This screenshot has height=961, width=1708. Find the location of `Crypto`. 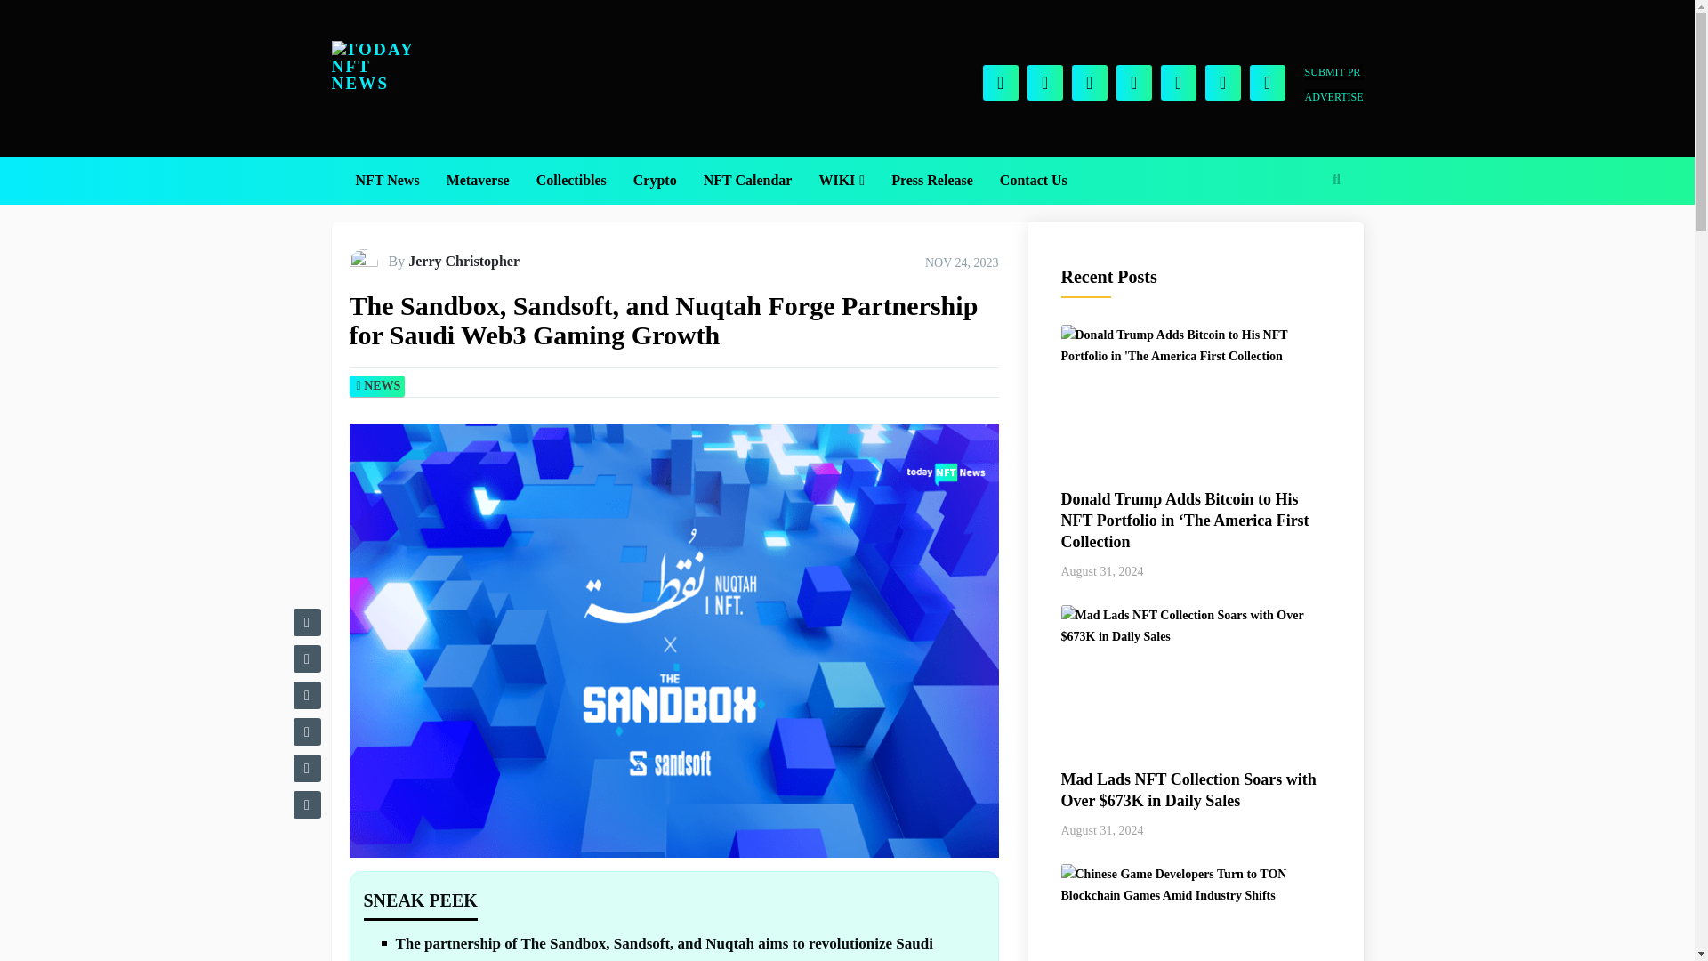

Crypto is located at coordinates (655, 181).